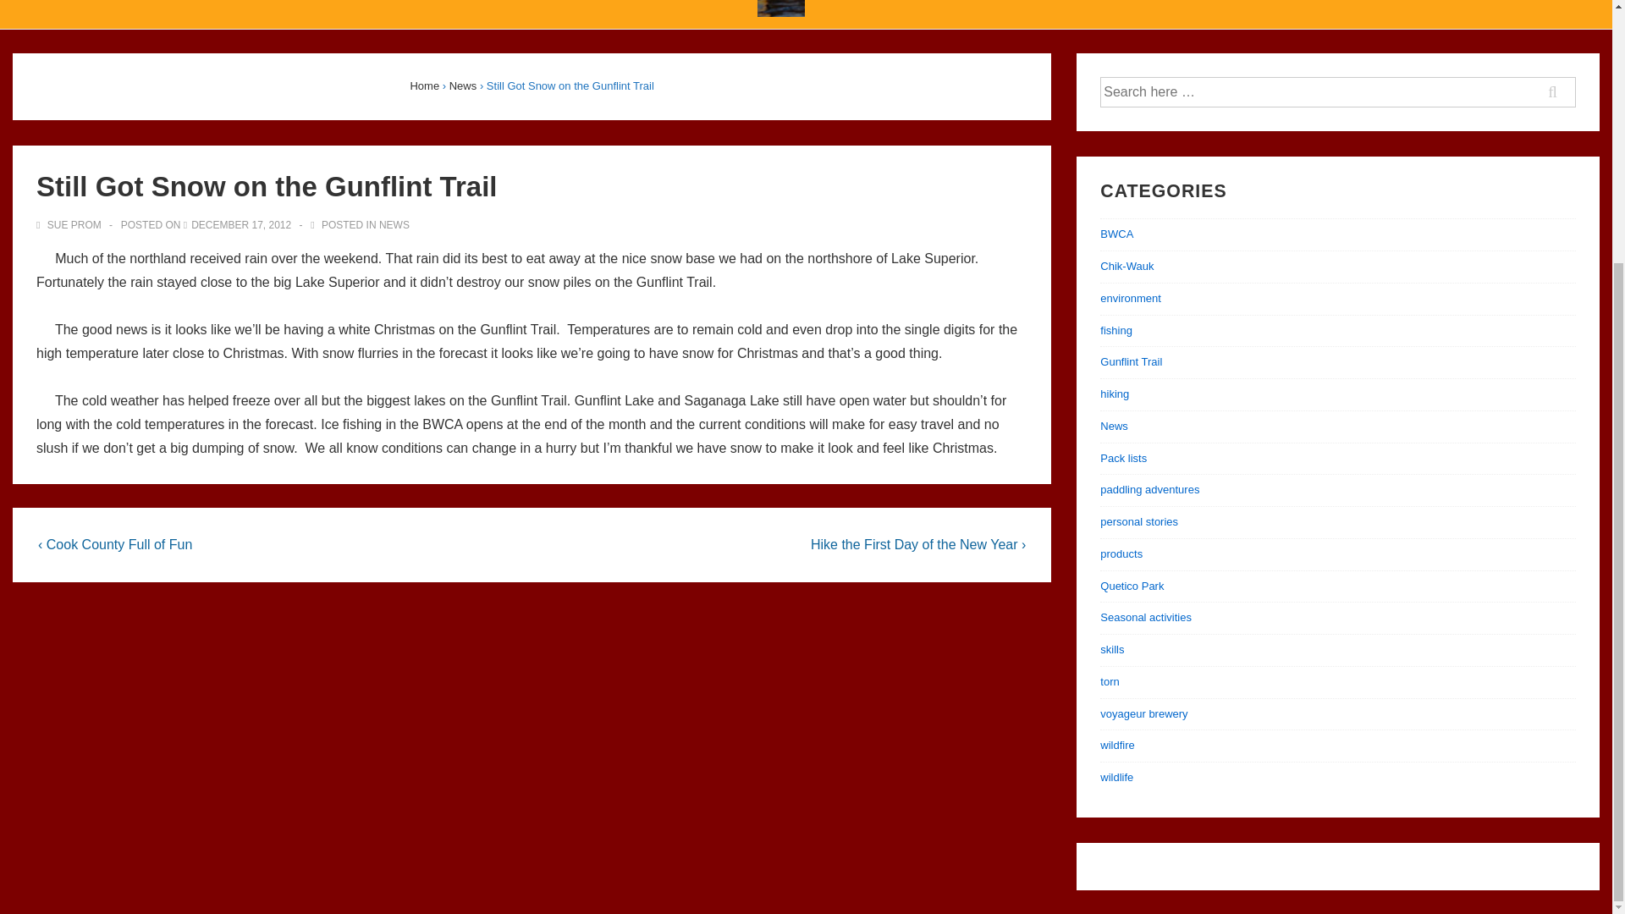 The height and width of the screenshot is (914, 1625). Describe the element at coordinates (1114, 425) in the screenshot. I see `News` at that location.